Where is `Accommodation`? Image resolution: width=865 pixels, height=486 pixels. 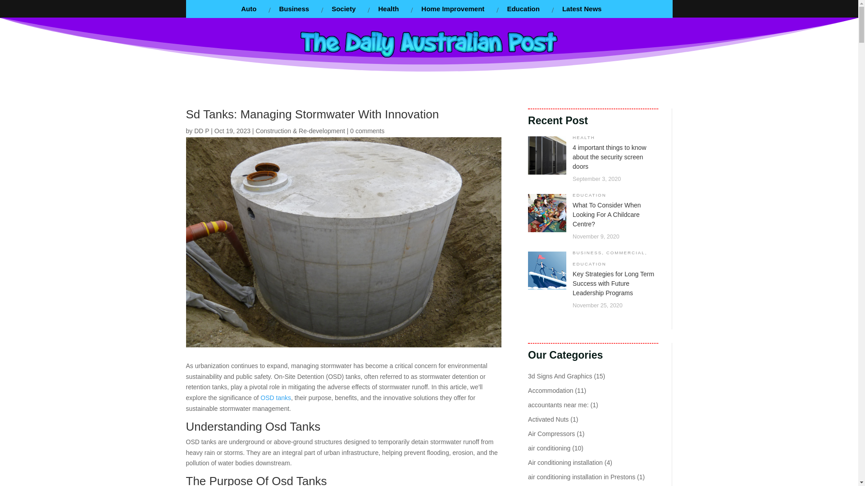
Accommodation is located at coordinates (550, 390).